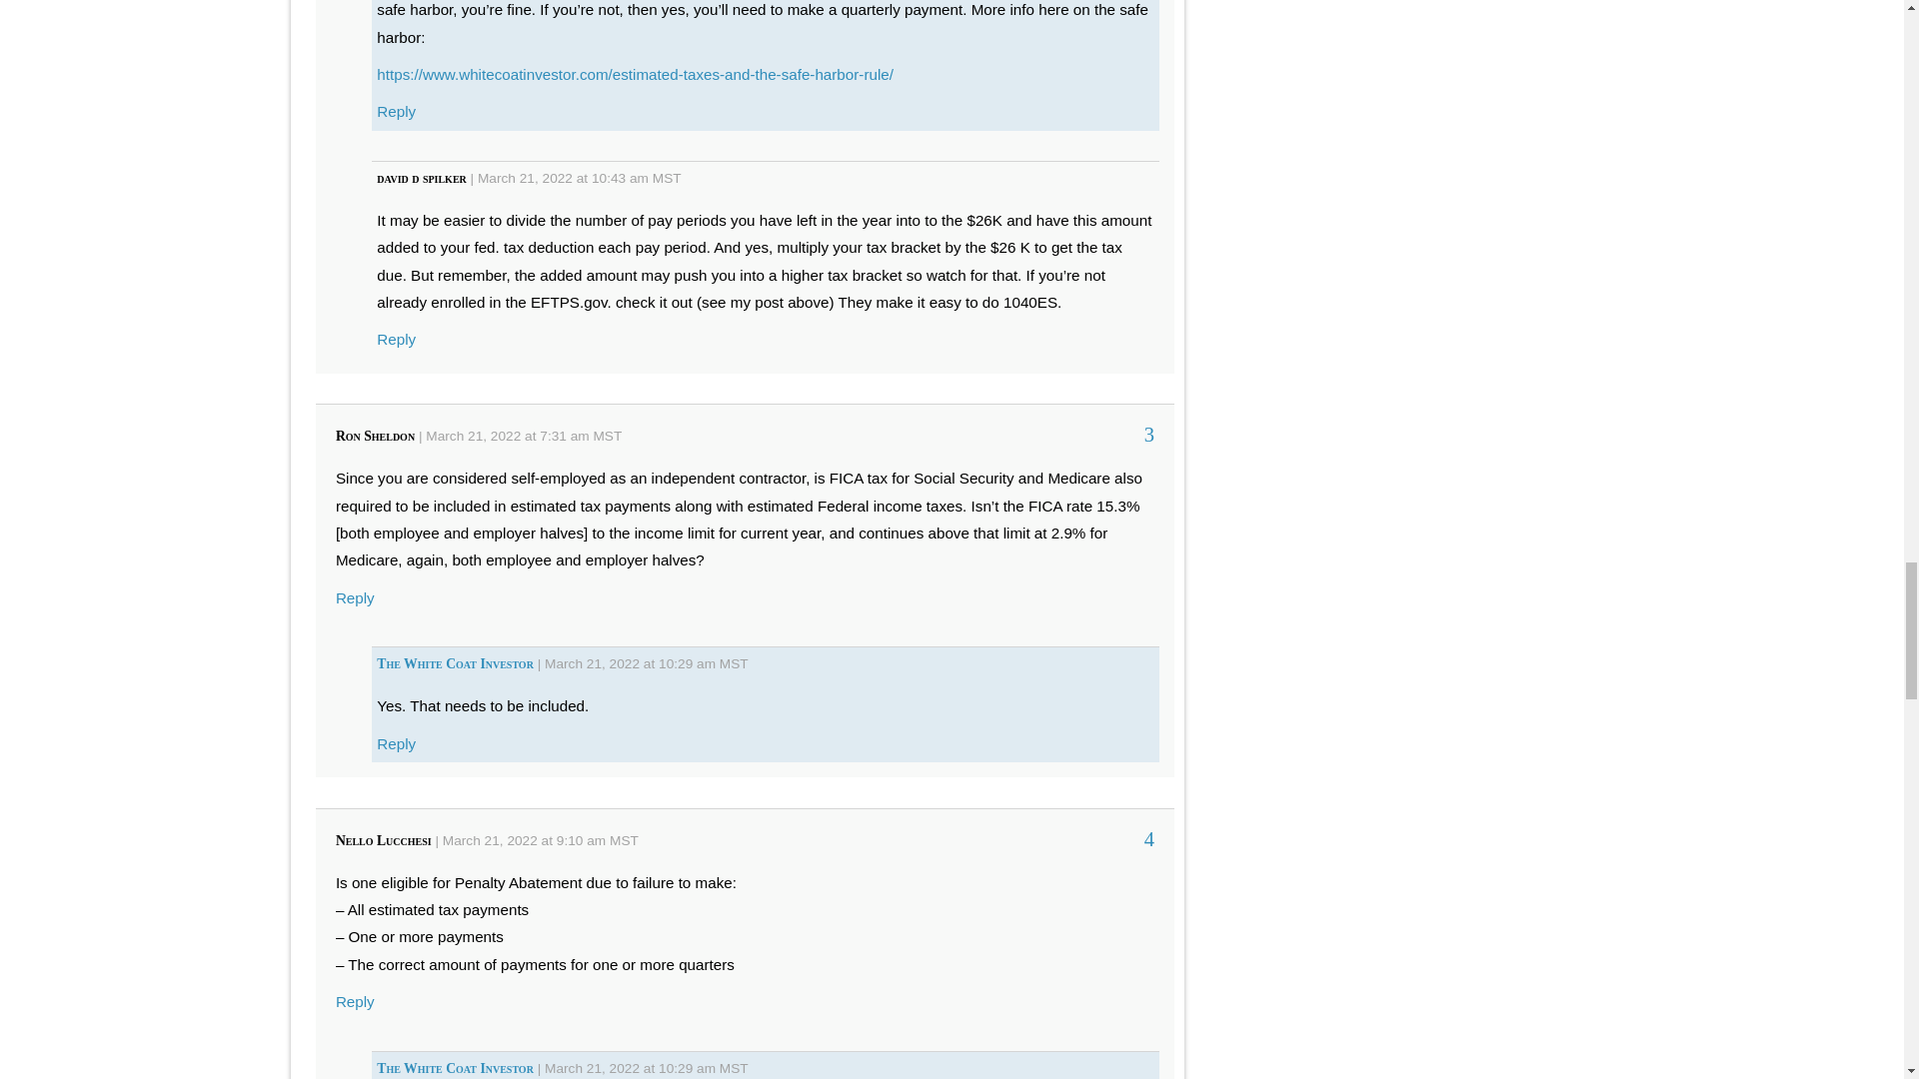 This screenshot has width=1919, height=1079. Describe the element at coordinates (666, 178) in the screenshot. I see `Mountain Standard Time` at that location.